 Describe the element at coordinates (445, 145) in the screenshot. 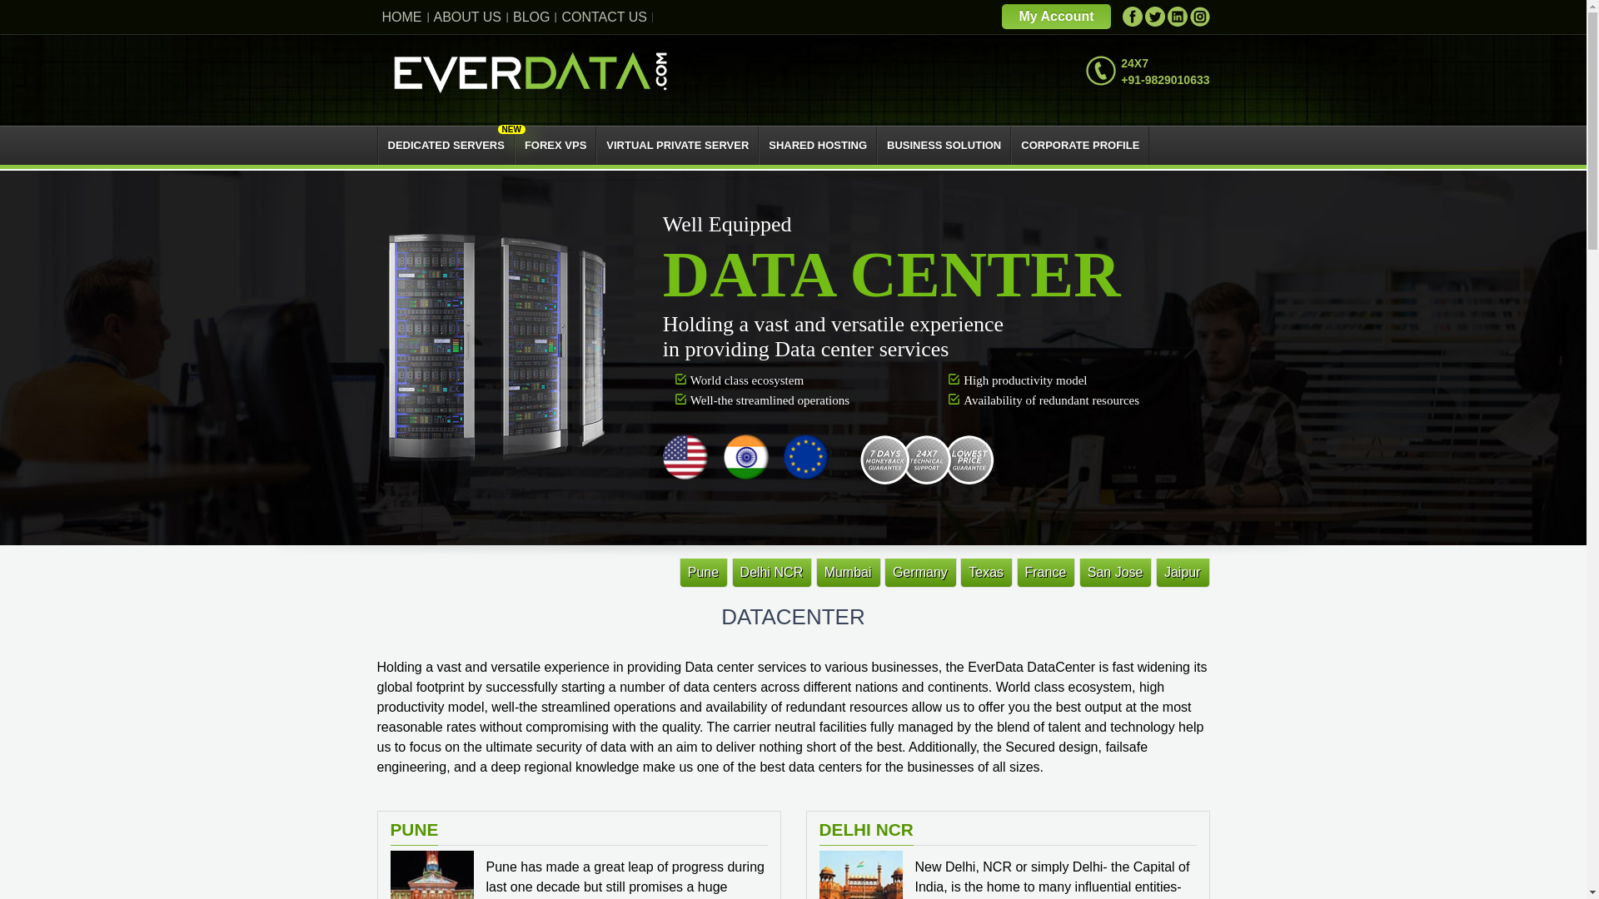

I see `DEDICATED SERVERS` at that location.